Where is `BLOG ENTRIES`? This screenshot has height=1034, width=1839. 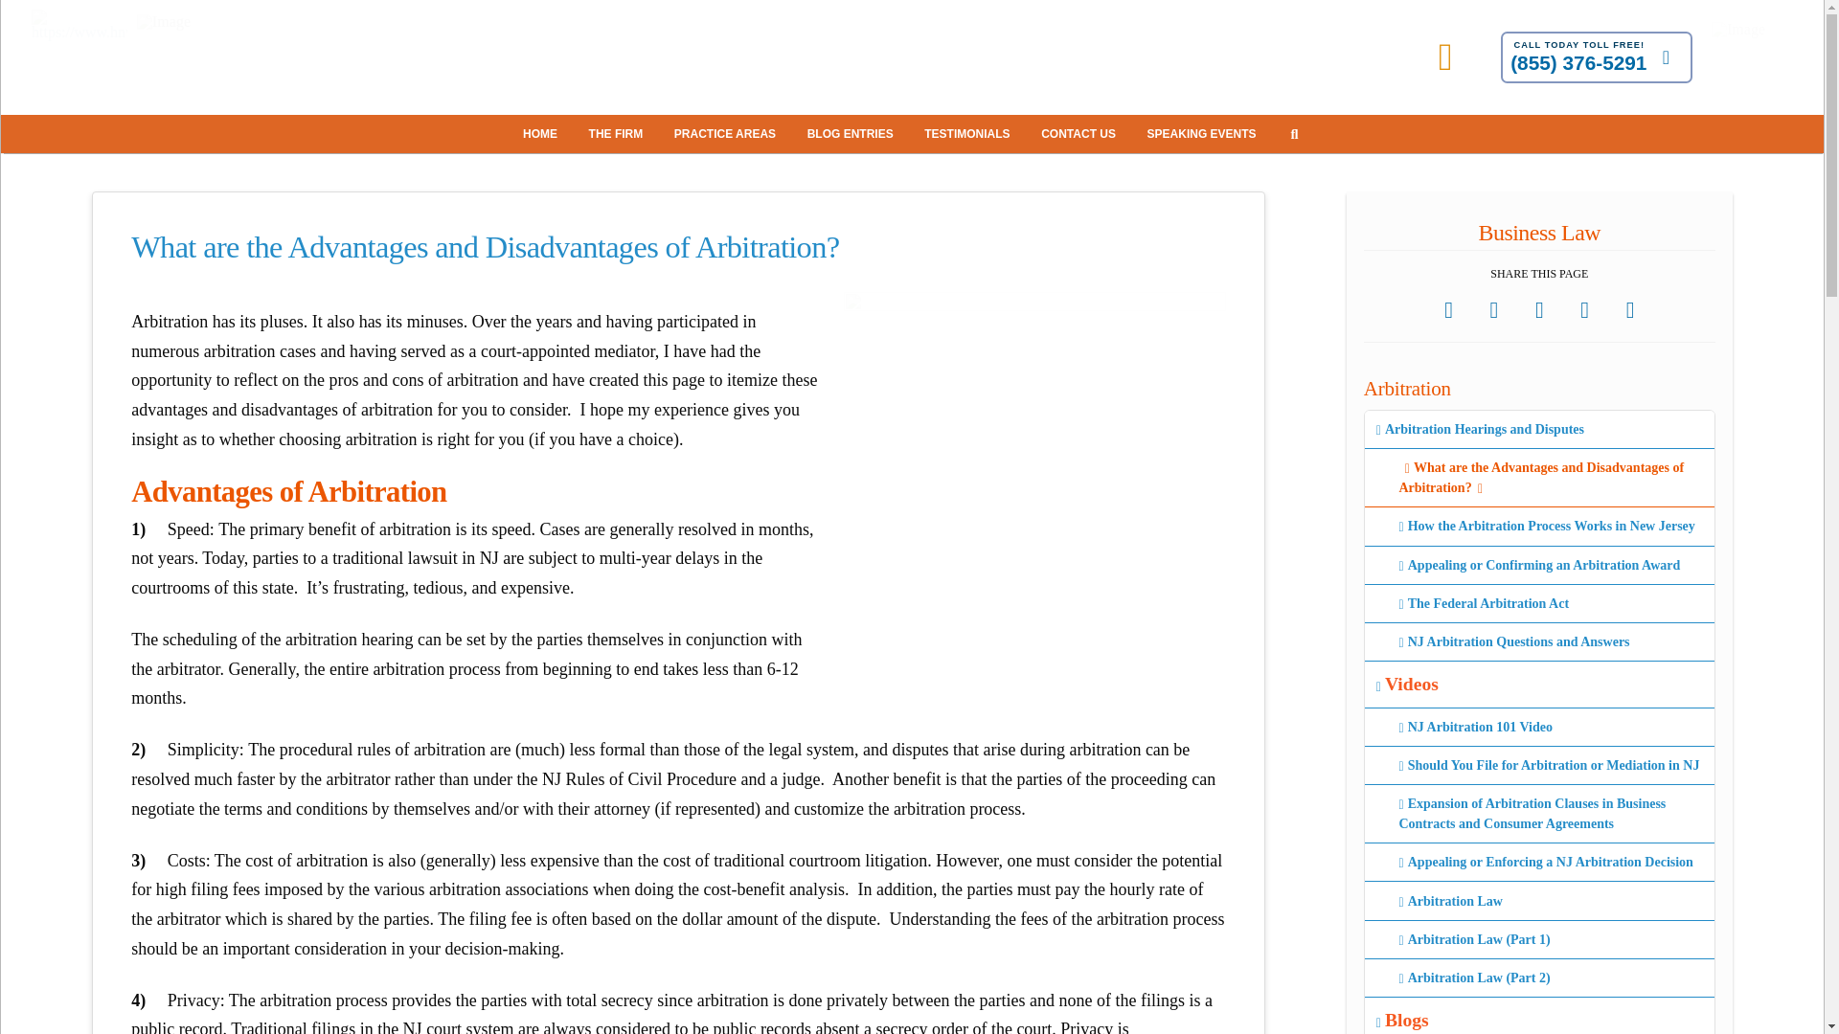 BLOG ENTRIES is located at coordinates (852, 133).